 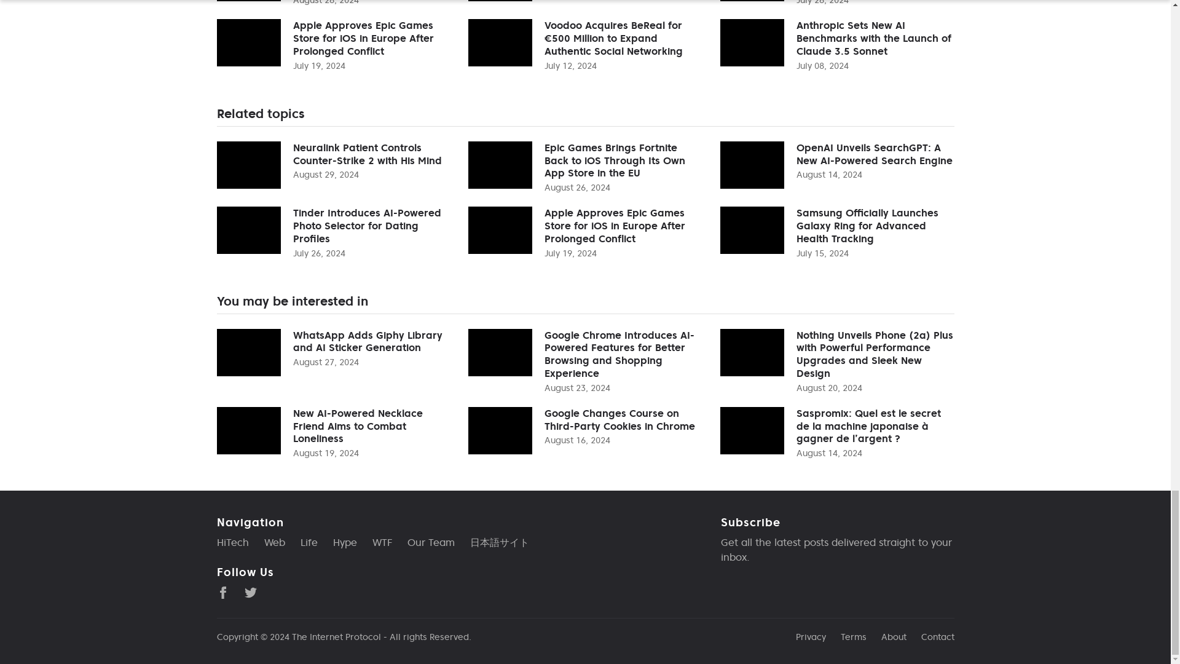 What do you see at coordinates (570, 65) in the screenshot?
I see `12 July, 2024` at bounding box center [570, 65].